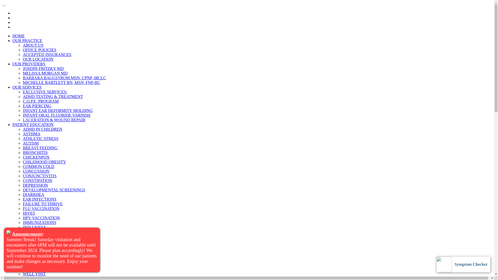  Describe the element at coordinates (33, 124) in the screenshot. I see `PATIENT EDUCATION` at that location.